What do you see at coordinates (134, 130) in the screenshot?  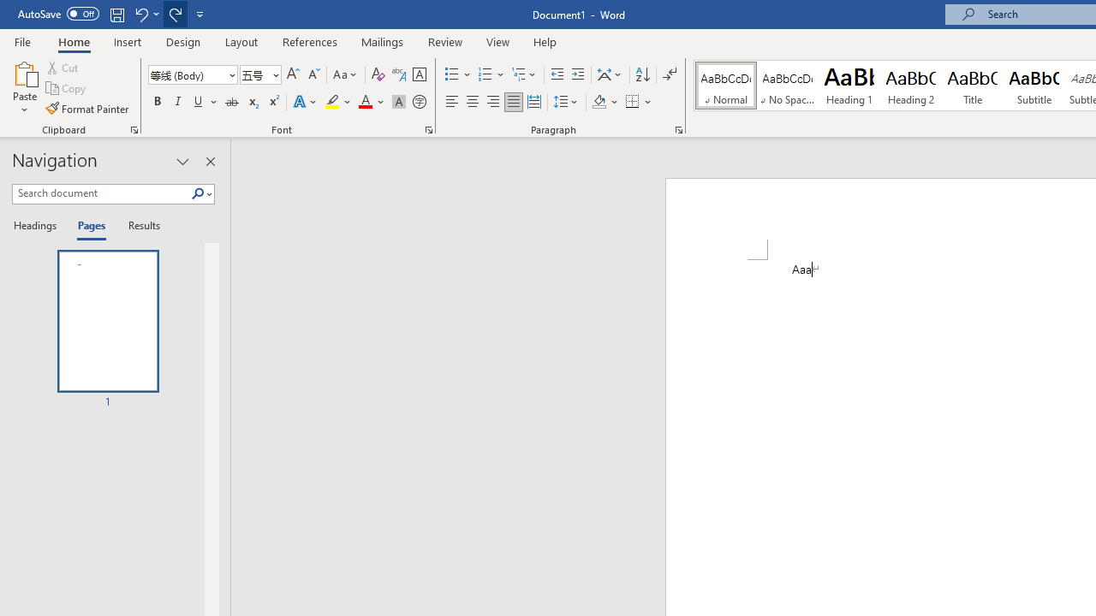 I see `Office Clipboard...` at bounding box center [134, 130].